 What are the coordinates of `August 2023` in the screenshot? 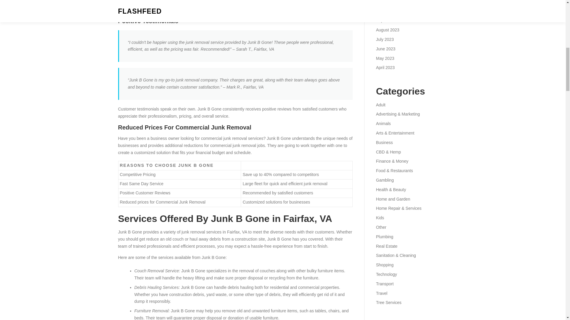 It's located at (387, 30).